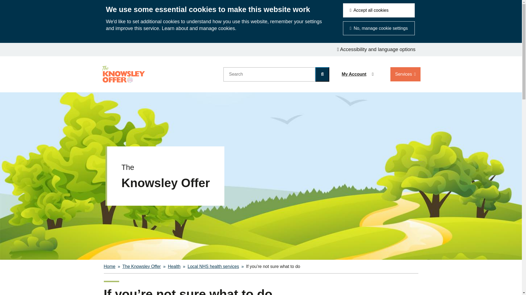  What do you see at coordinates (356, 74) in the screenshot?
I see `My Account` at bounding box center [356, 74].